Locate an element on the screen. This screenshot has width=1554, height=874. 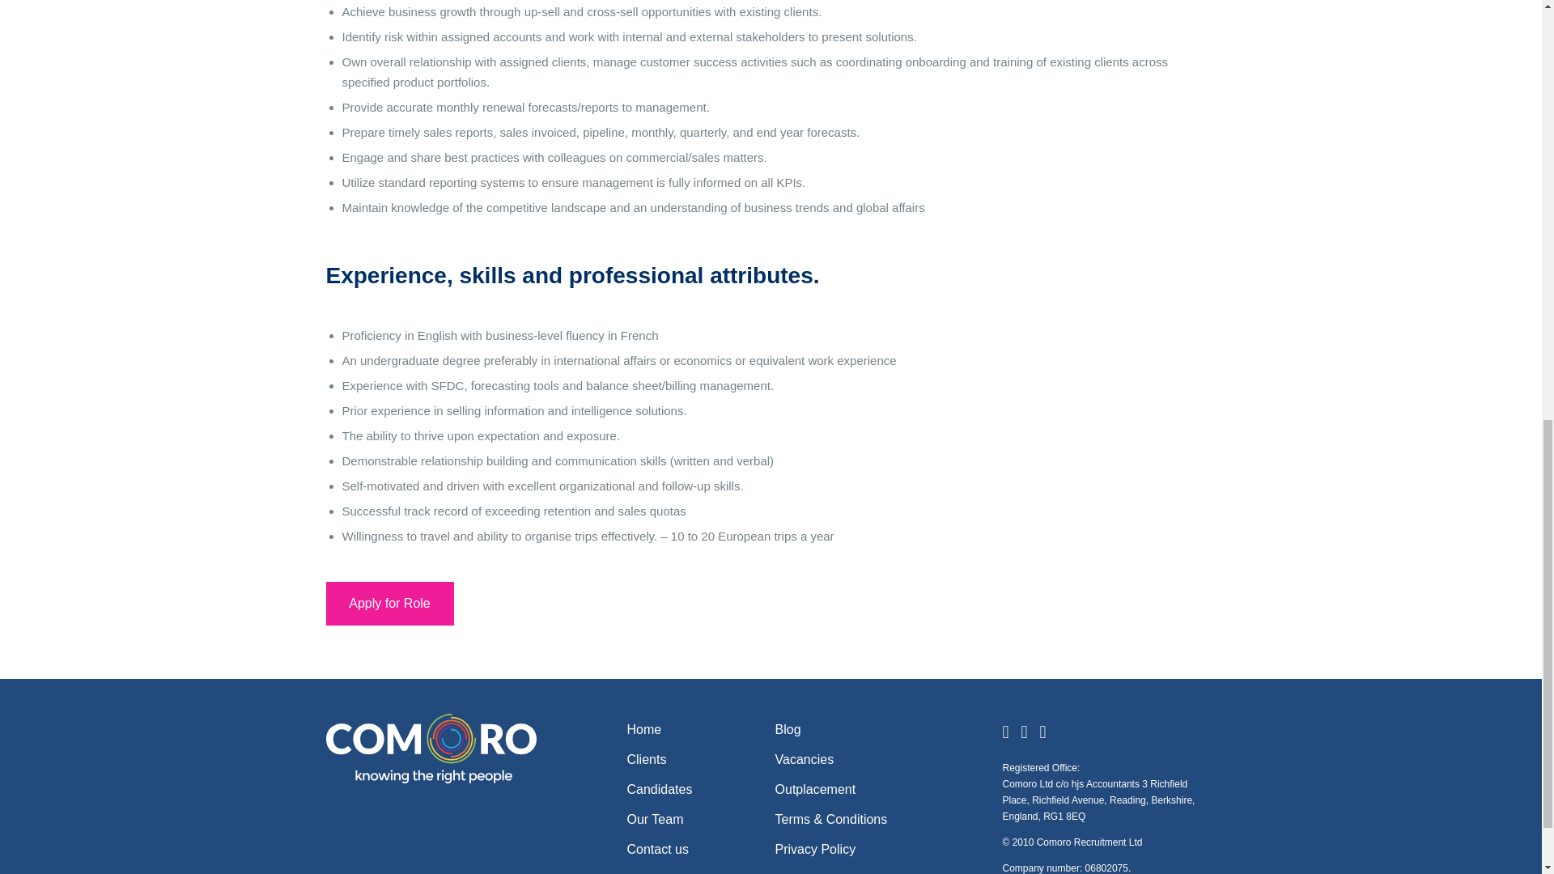
Vacancies is located at coordinates (805, 759).